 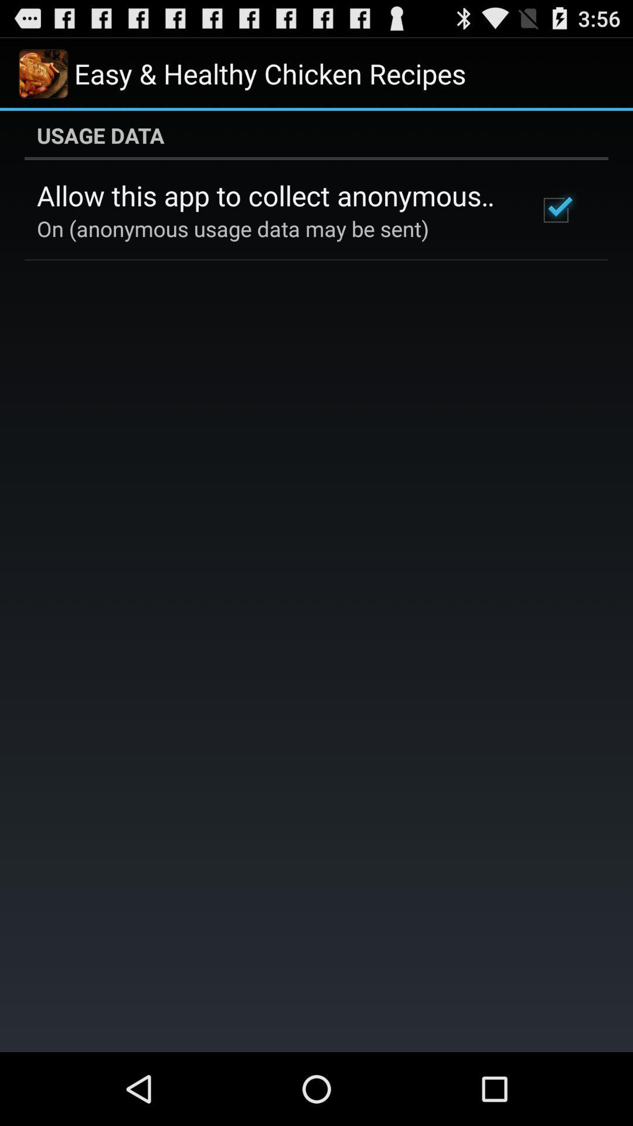 What do you see at coordinates (272, 195) in the screenshot?
I see `swipe to the allow this app item` at bounding box center [272, 195].